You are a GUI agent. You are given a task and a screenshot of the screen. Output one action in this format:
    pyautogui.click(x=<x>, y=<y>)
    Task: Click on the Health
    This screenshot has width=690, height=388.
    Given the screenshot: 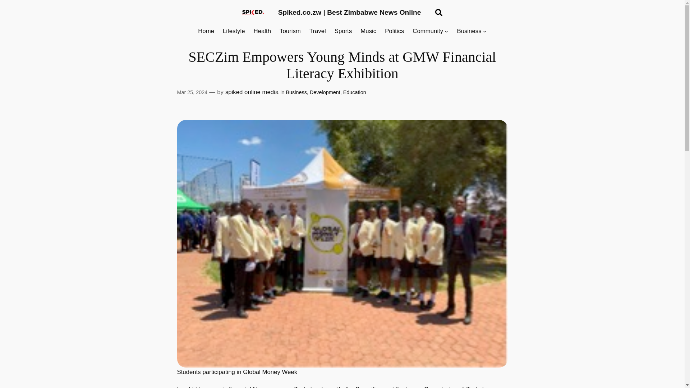 What is the action you would take?
    pyautogui.click(x=262, y=31)
    